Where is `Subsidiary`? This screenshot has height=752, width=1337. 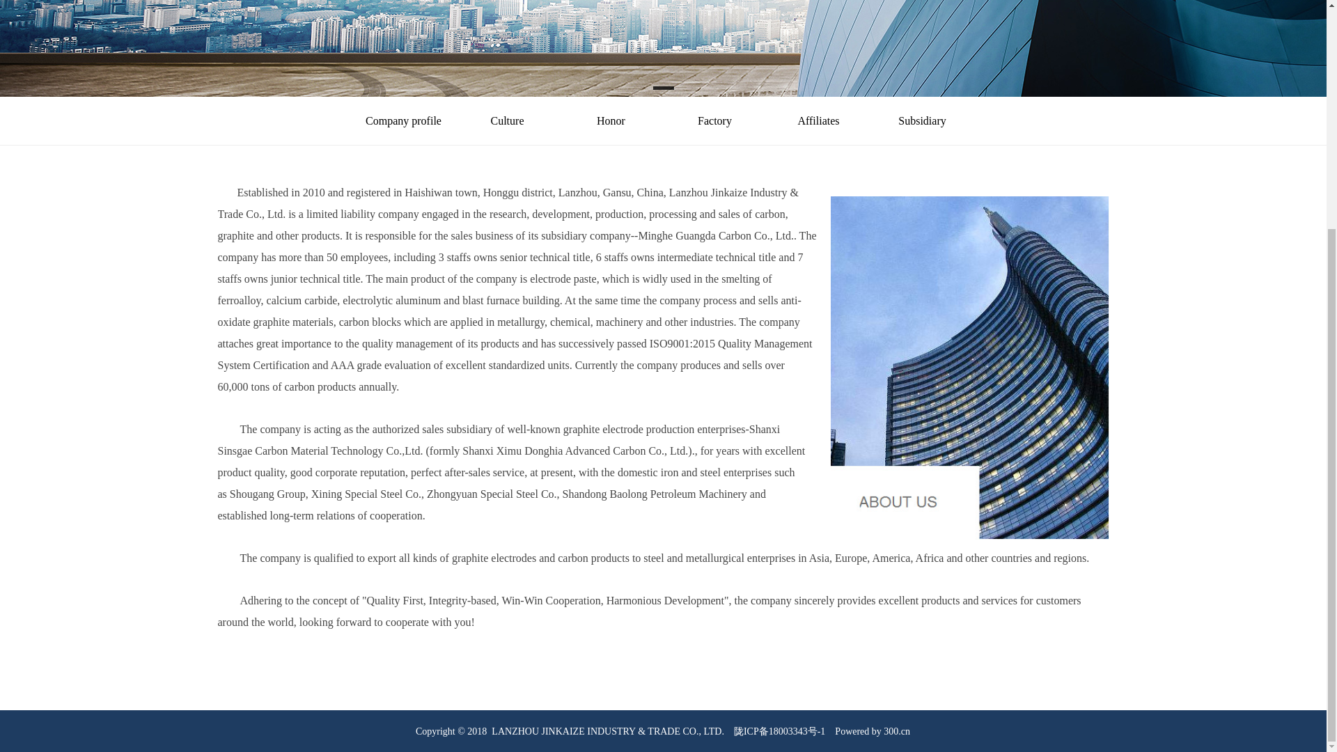 Subsidiary is located at coordinates (922, 121).